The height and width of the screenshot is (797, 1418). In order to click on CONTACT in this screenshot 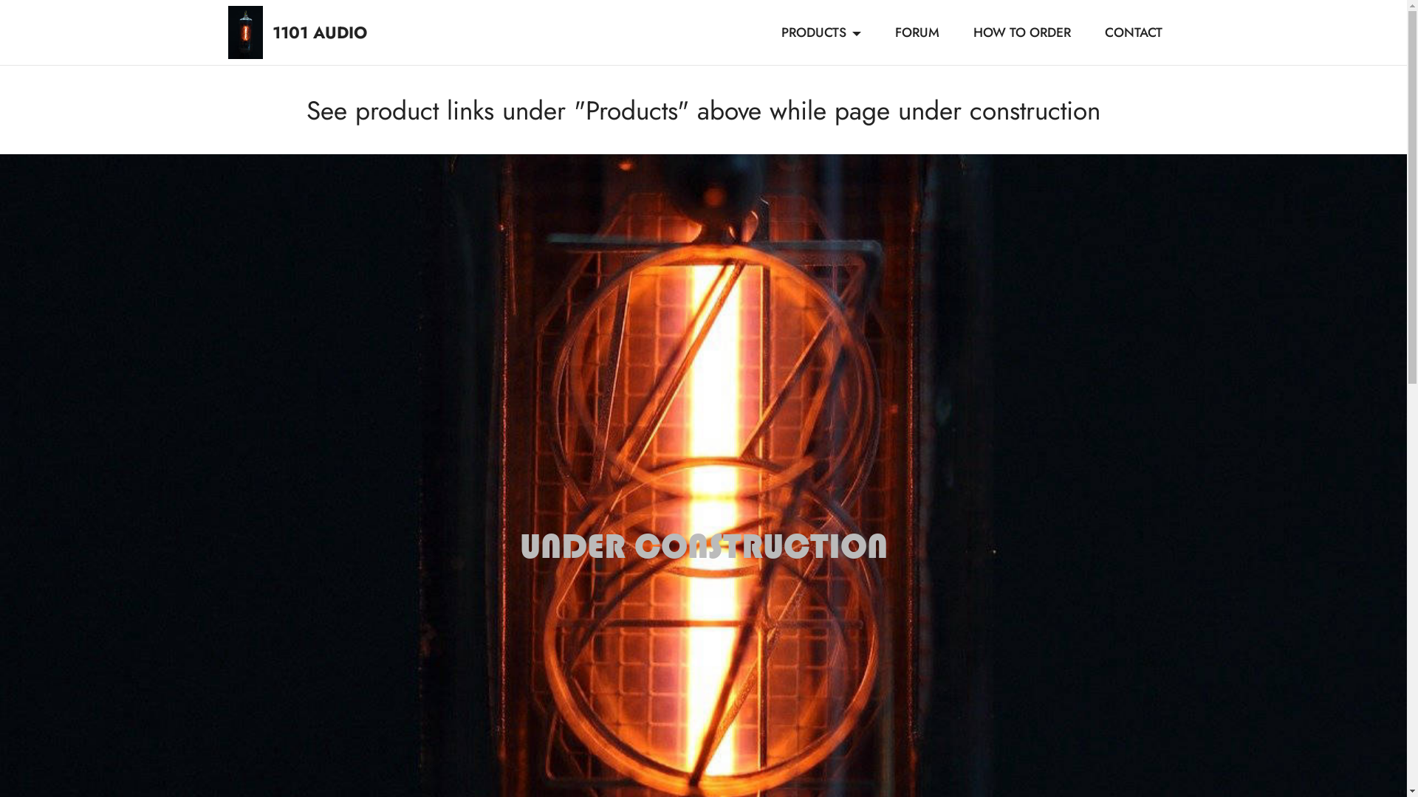, I will do `click(1133, 32)`.